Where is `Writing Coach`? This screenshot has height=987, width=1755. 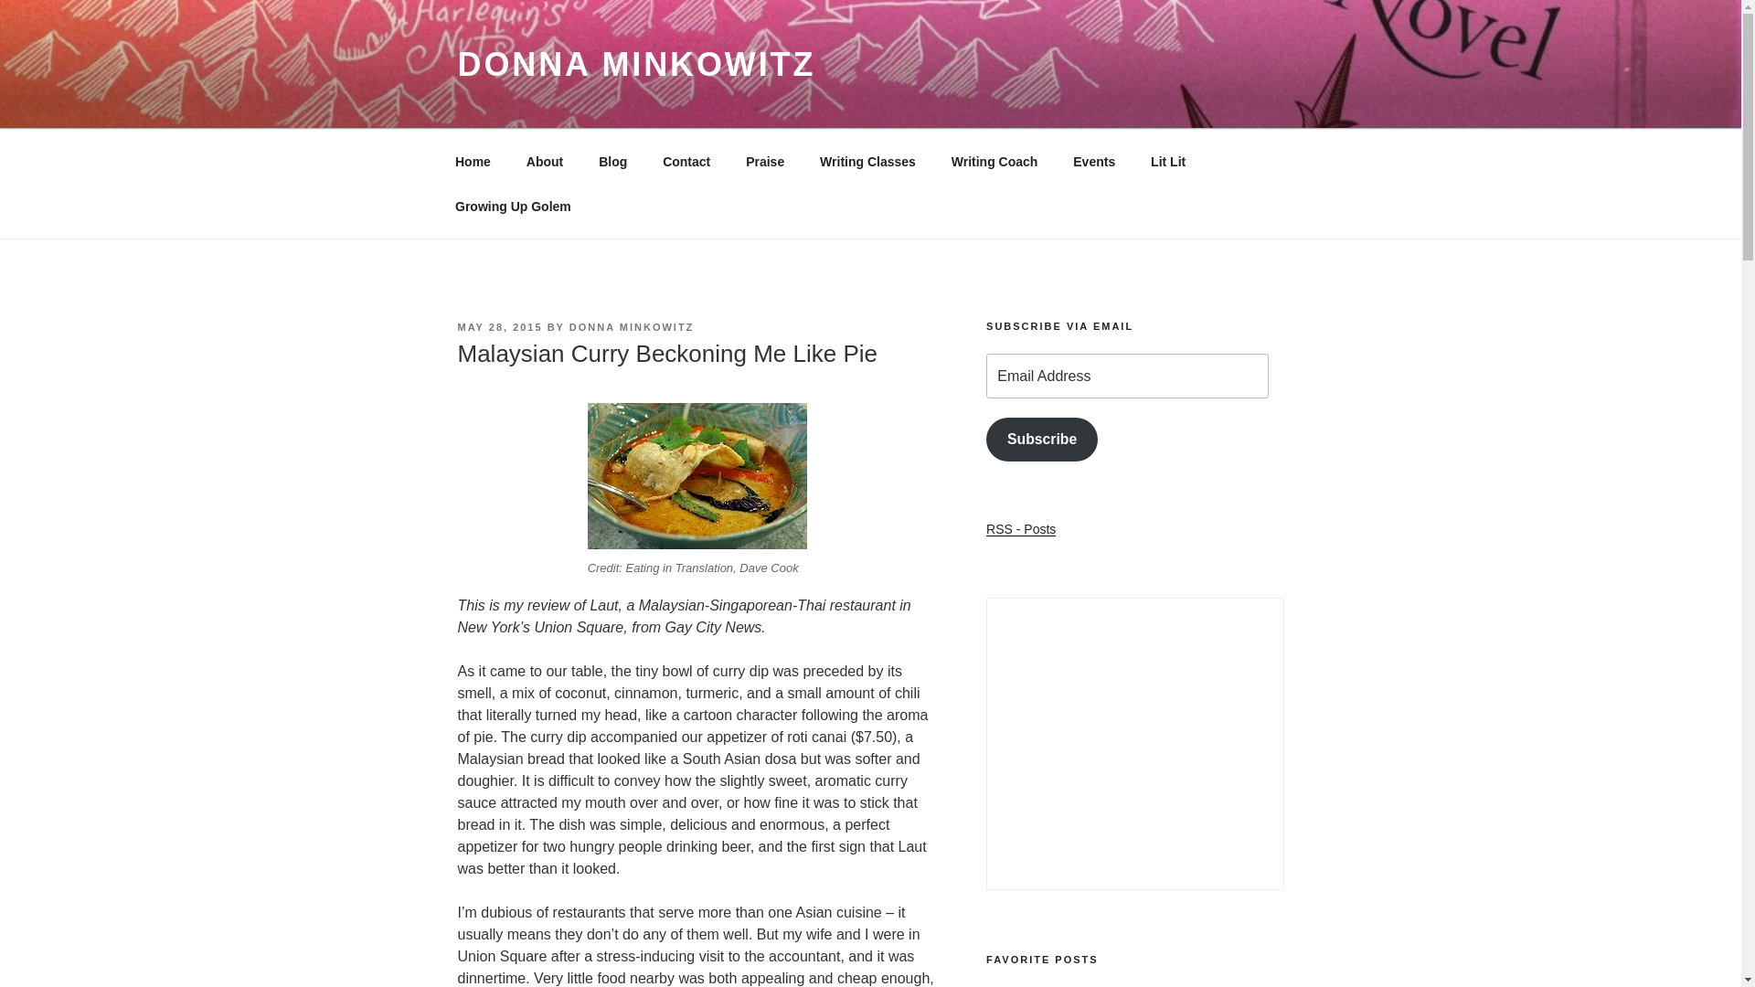 Writing Coach is located at coordinates (994, 161).